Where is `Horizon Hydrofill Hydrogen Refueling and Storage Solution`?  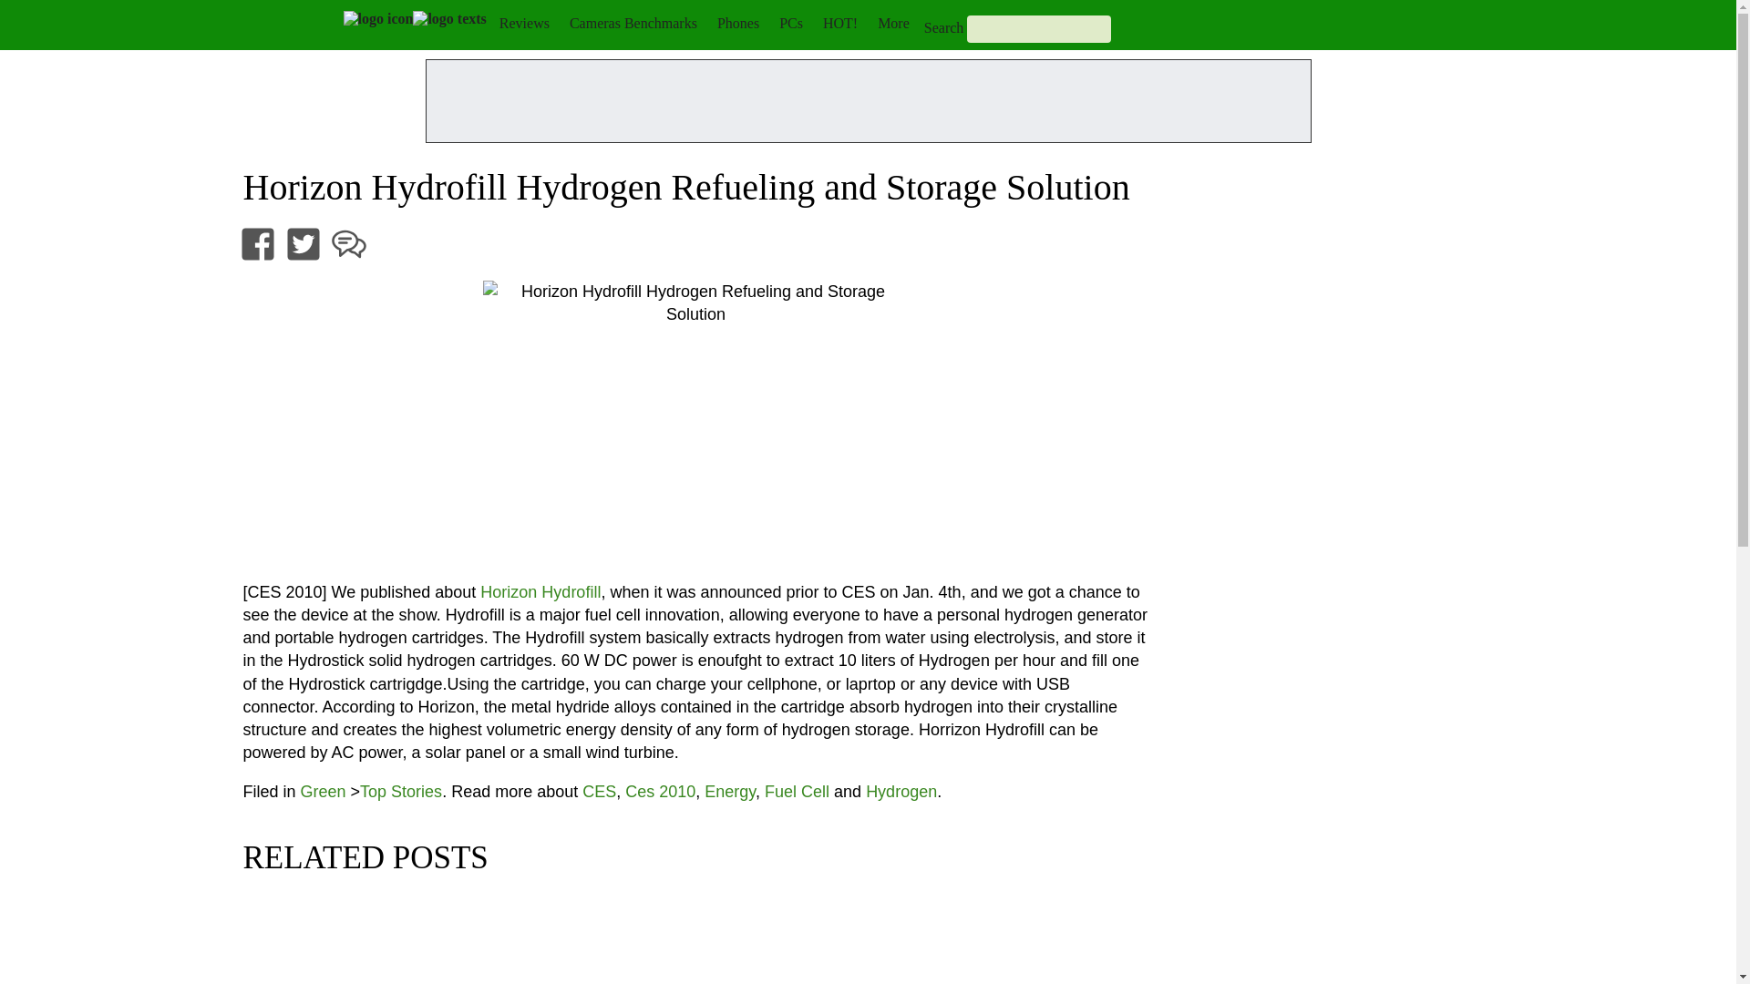
Horizon Hydrofill Hydrogen Refueling and Storage Solution is located at coordinates (696, 422).